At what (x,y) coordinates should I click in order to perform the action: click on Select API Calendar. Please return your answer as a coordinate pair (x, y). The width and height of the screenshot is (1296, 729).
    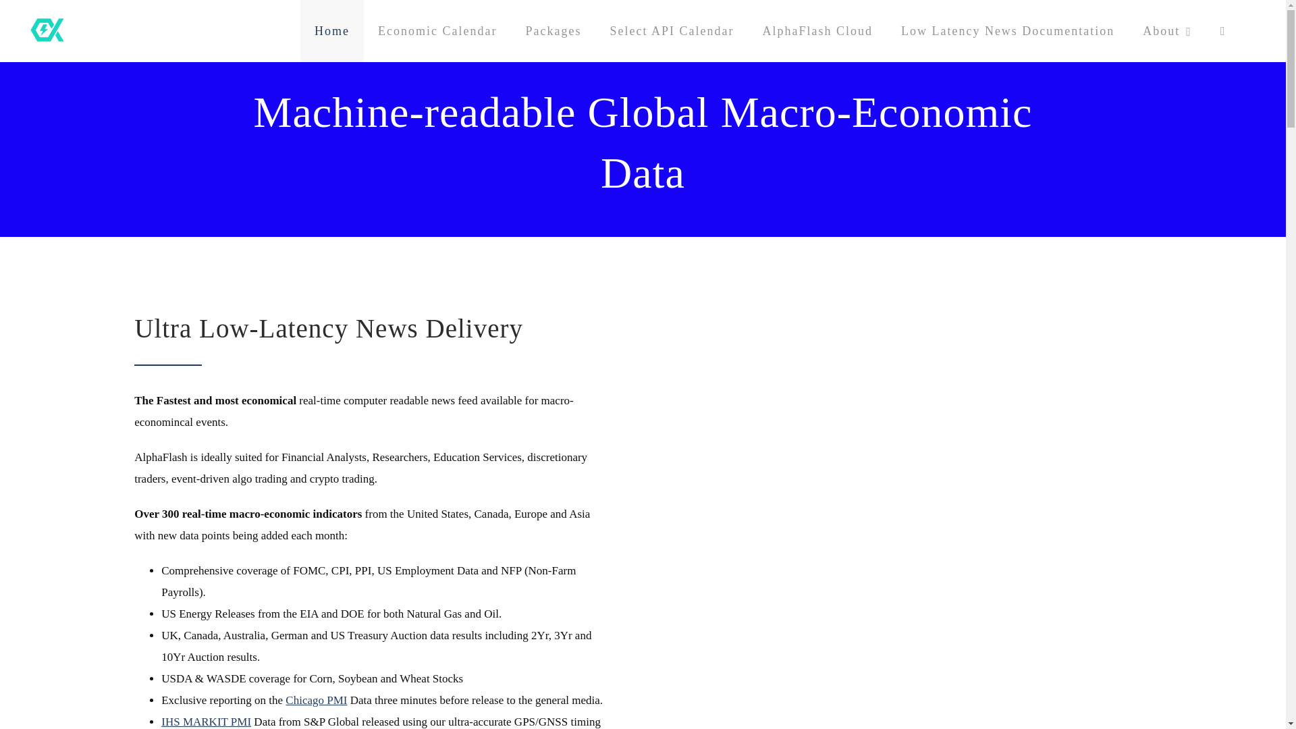
    Looking at the image, I should click on (671, 31).